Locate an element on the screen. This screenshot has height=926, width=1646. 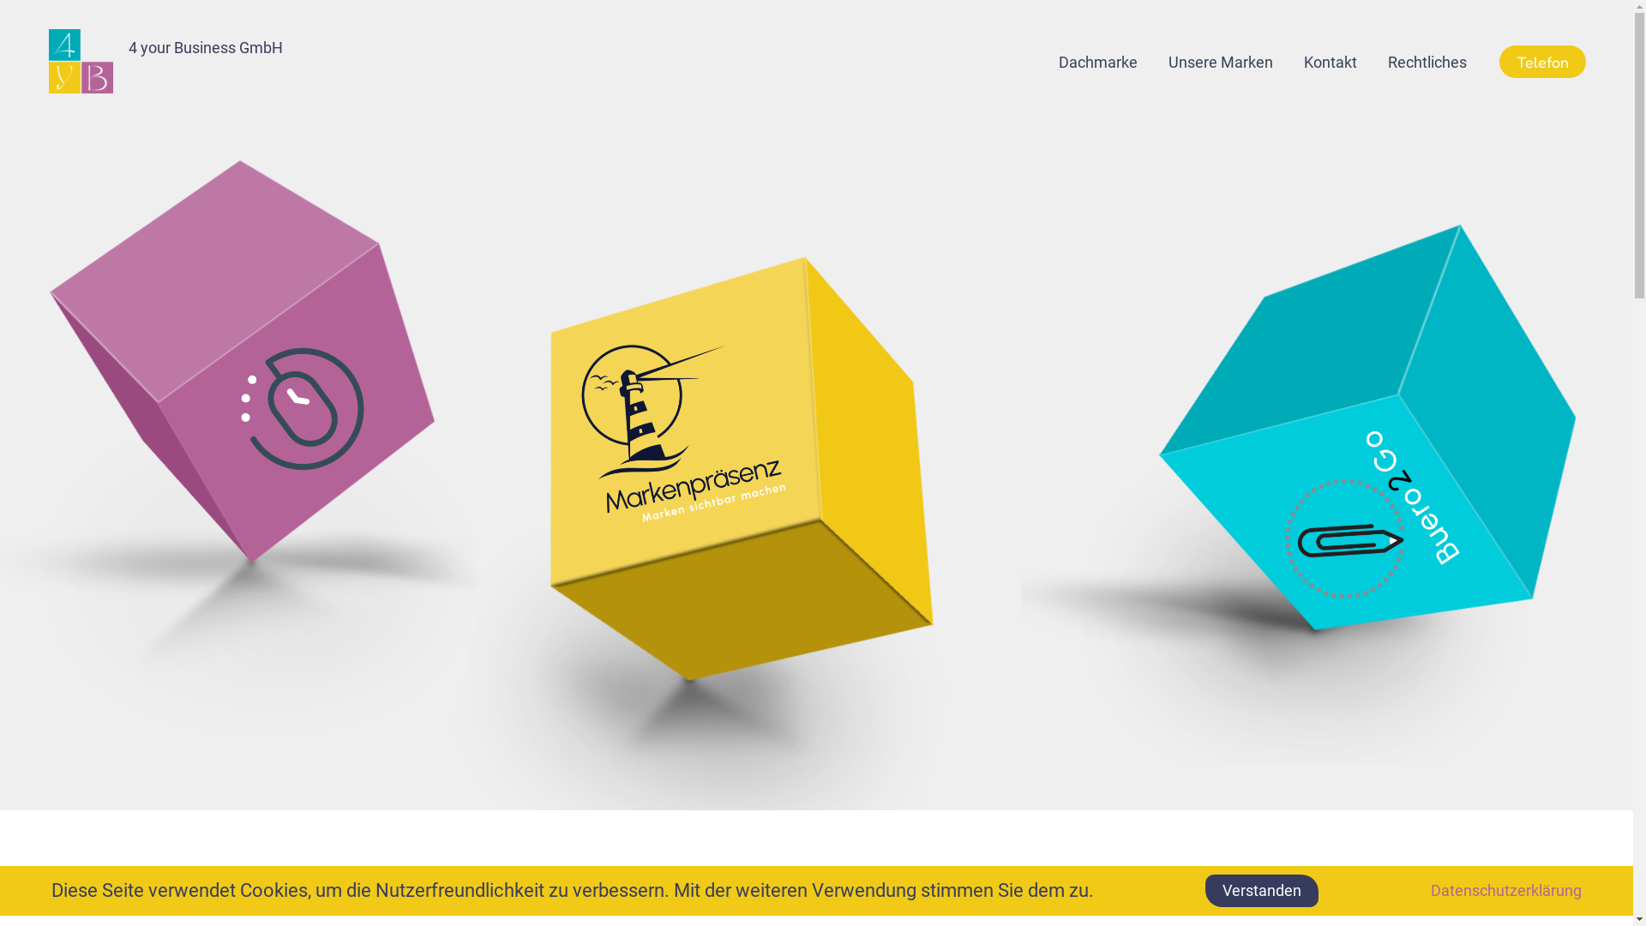
Telefon is located at coordinates (1543, 62).